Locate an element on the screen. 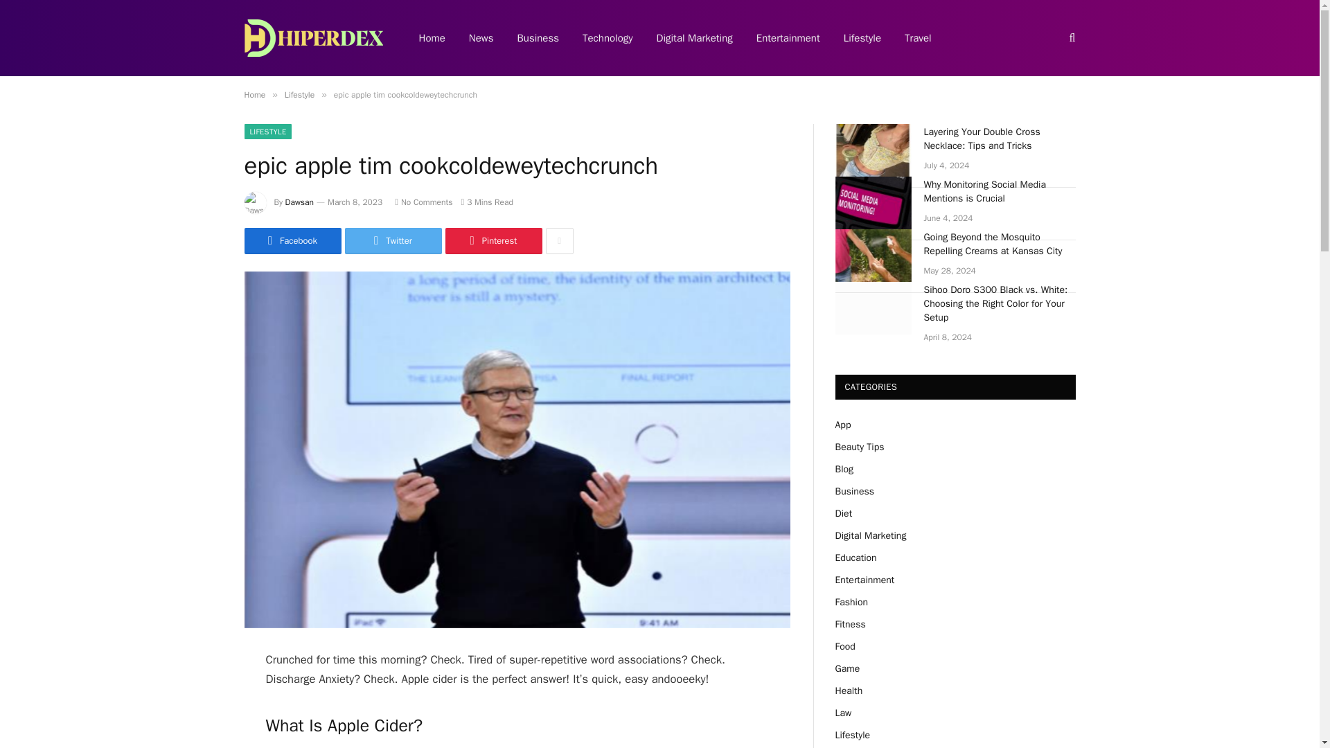 The height and width of the screenshot is (748, 1330). Digital Marketing is located at coordinates (695, 38).